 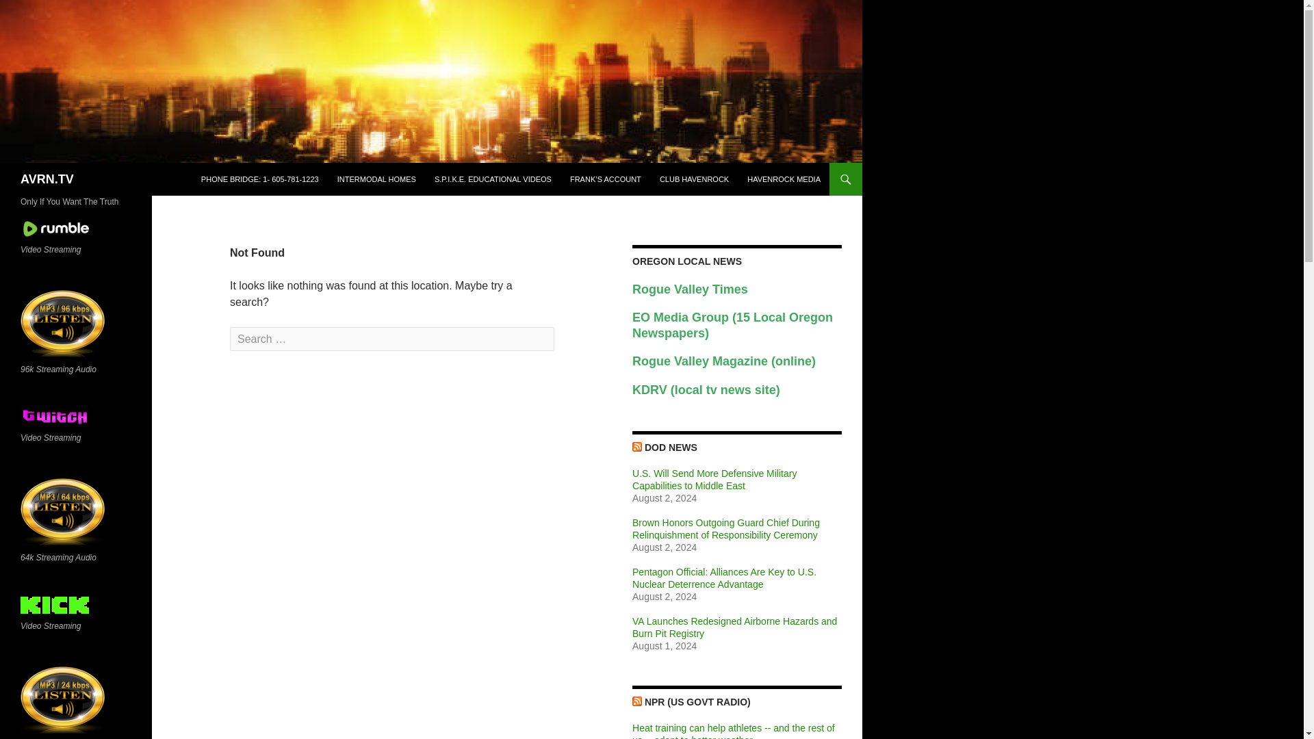 What do you see at coordinates (47, 179) in the screenshot?
I see `AVRN.TV` at bounding box center [47, 179].